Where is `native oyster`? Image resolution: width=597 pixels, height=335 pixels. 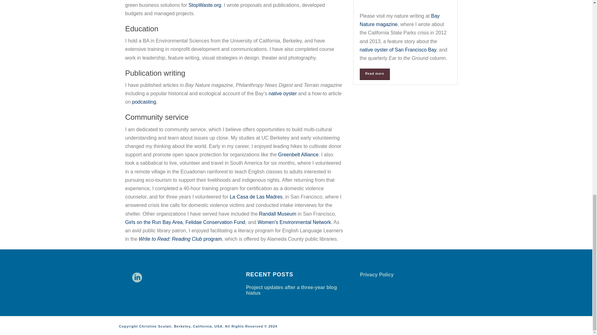 native oyster is located at coordinates (283, 93).